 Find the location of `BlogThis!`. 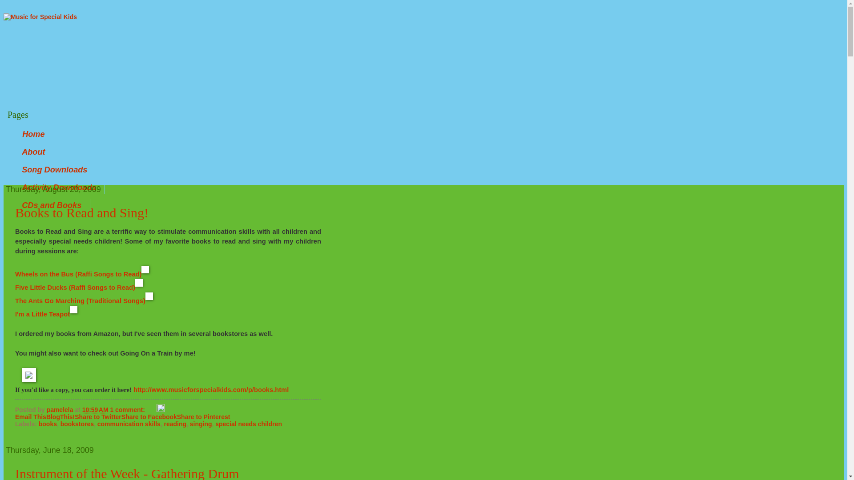

BlogThis! is located at coordinates (60, 417).